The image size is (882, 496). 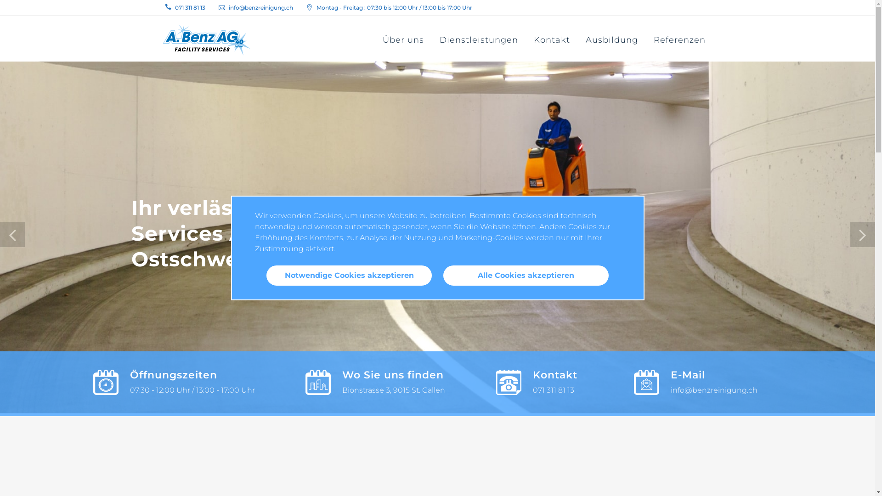 I want to click on 071 311 81 13, so click(x=554, y=390).